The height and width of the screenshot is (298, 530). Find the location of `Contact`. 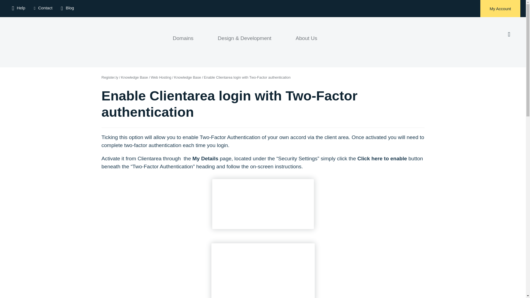

Contact is located at coordinates (43, 8).